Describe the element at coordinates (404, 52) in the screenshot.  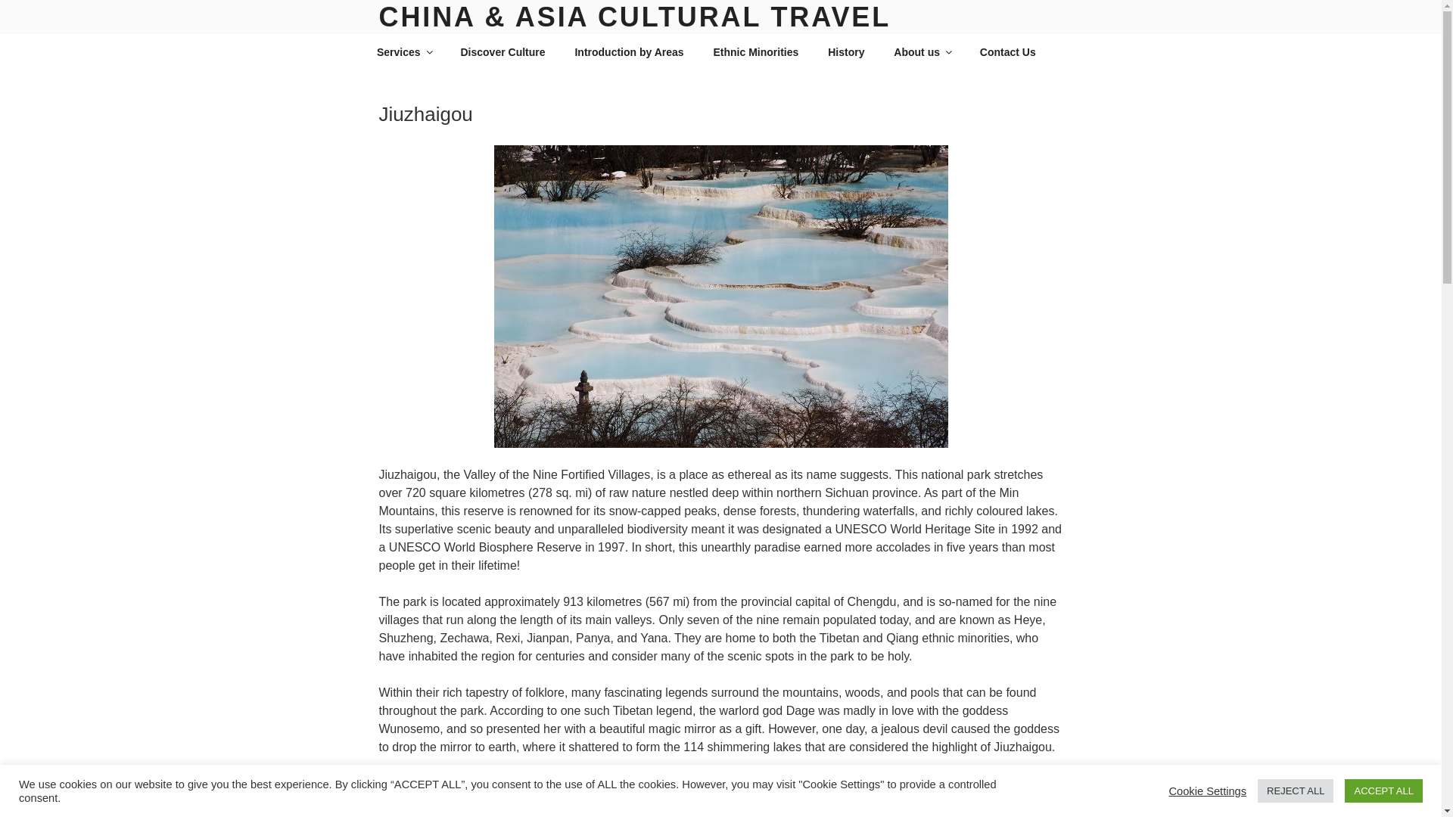
I see `Services` at that location.